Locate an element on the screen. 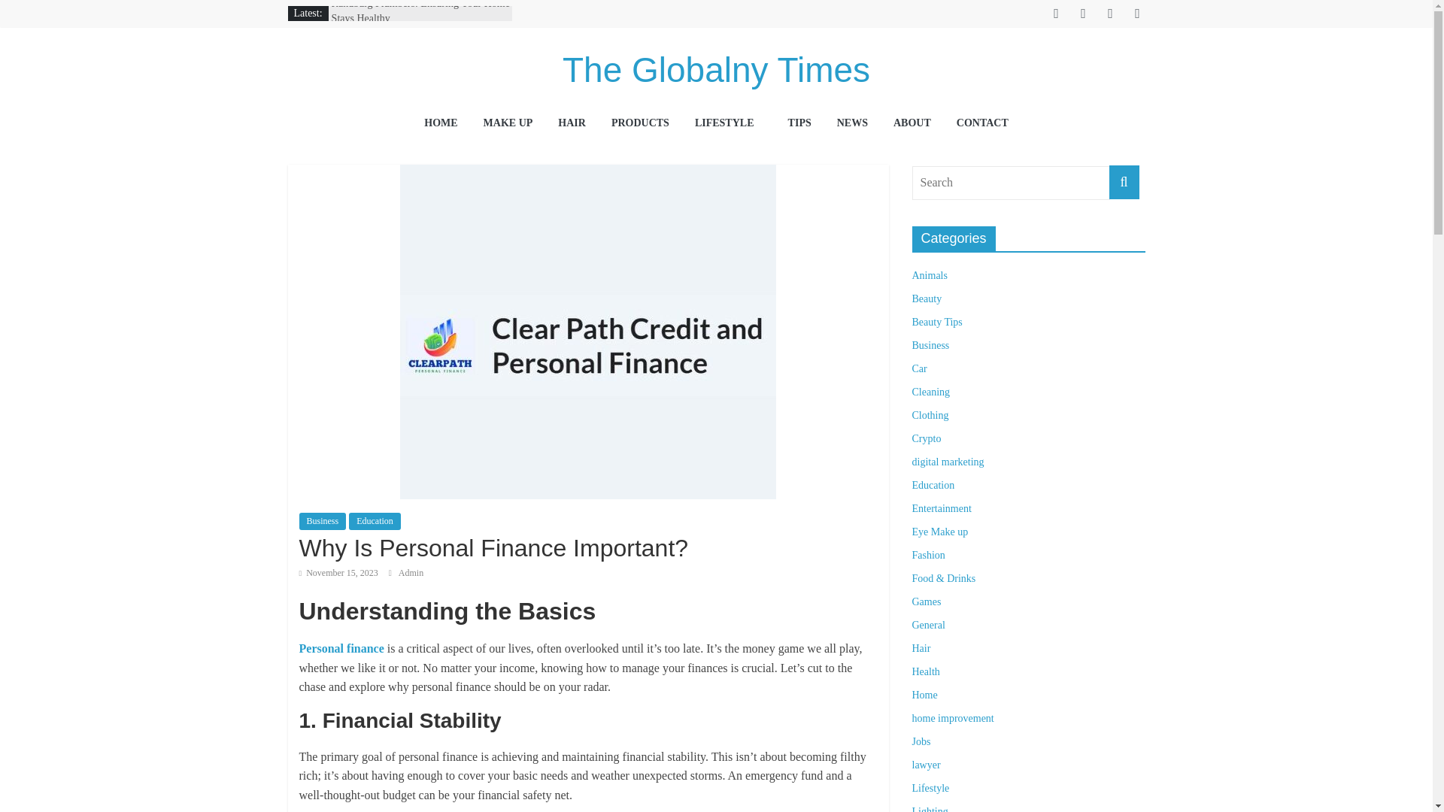  Car is located at coordinates (919, 368).